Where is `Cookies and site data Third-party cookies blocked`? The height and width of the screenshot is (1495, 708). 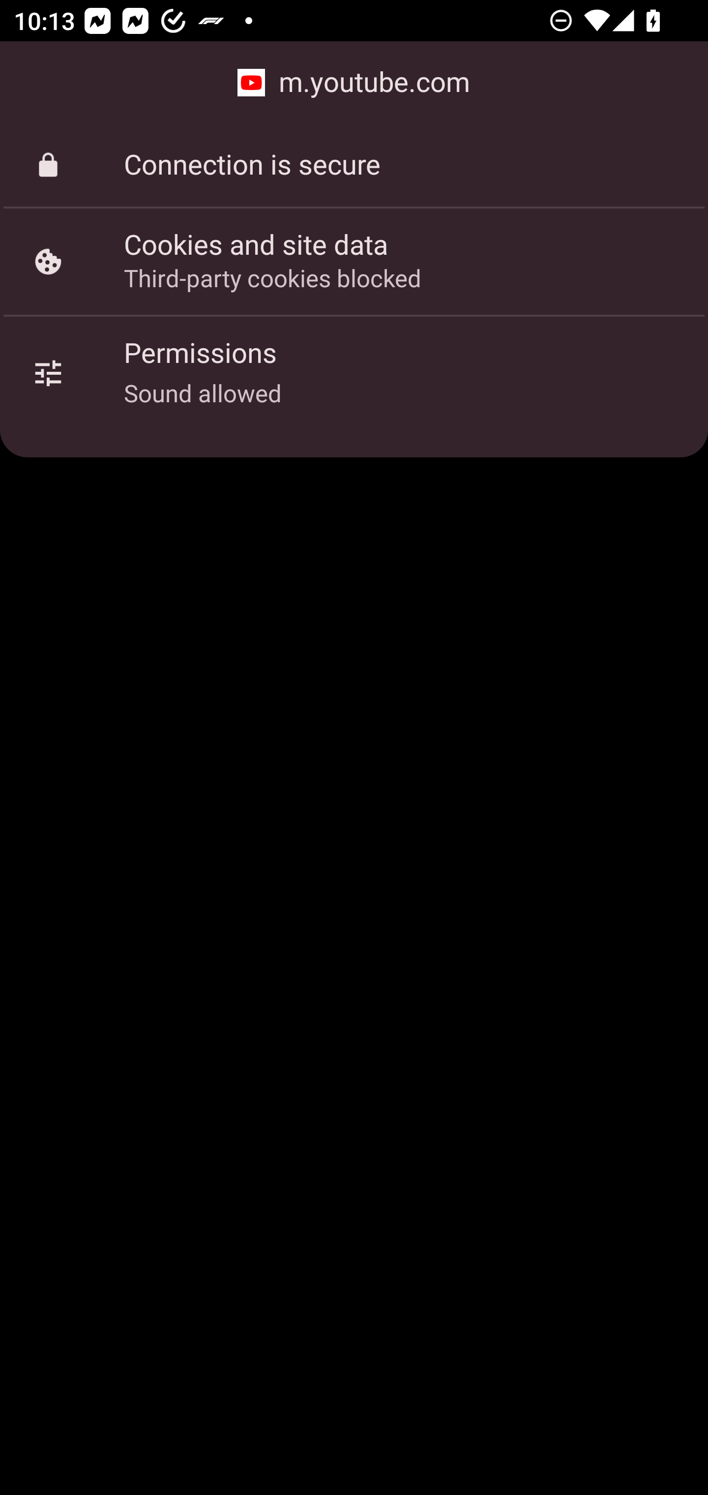
Cookies and site data Third-party cookies blocked is located at coordinates (354, 262).